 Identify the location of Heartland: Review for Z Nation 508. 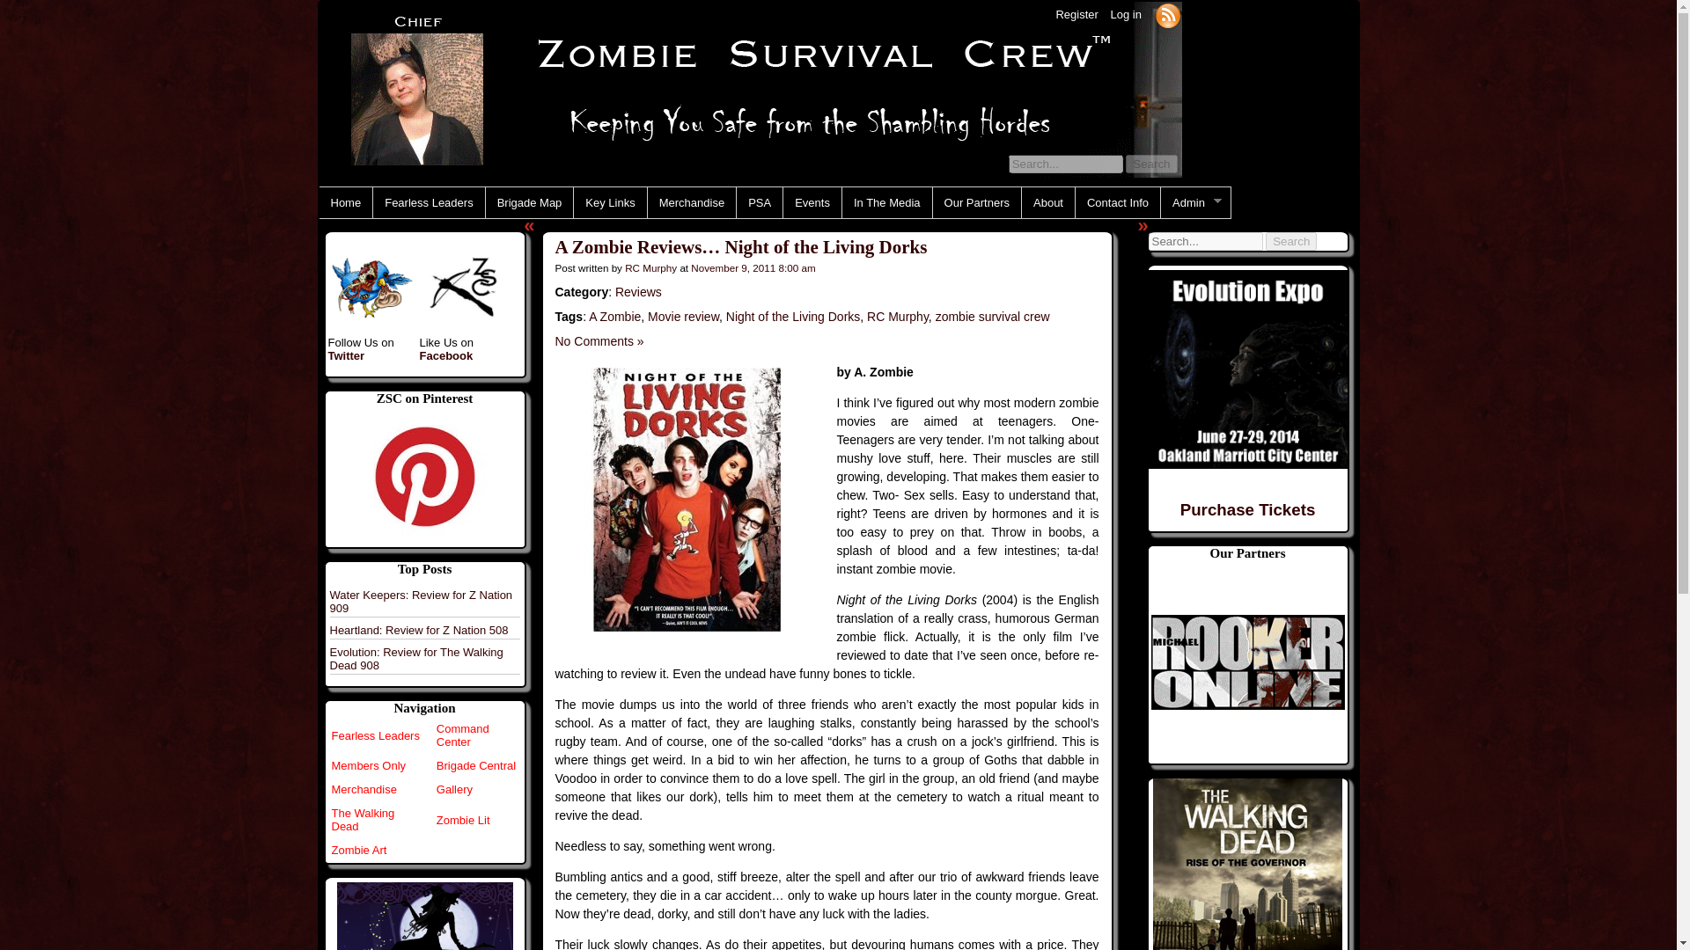
(419, 630).